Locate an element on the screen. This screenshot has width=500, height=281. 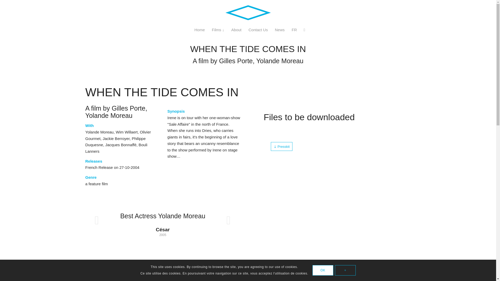
Contact Us is located at coordinates (258, 30).